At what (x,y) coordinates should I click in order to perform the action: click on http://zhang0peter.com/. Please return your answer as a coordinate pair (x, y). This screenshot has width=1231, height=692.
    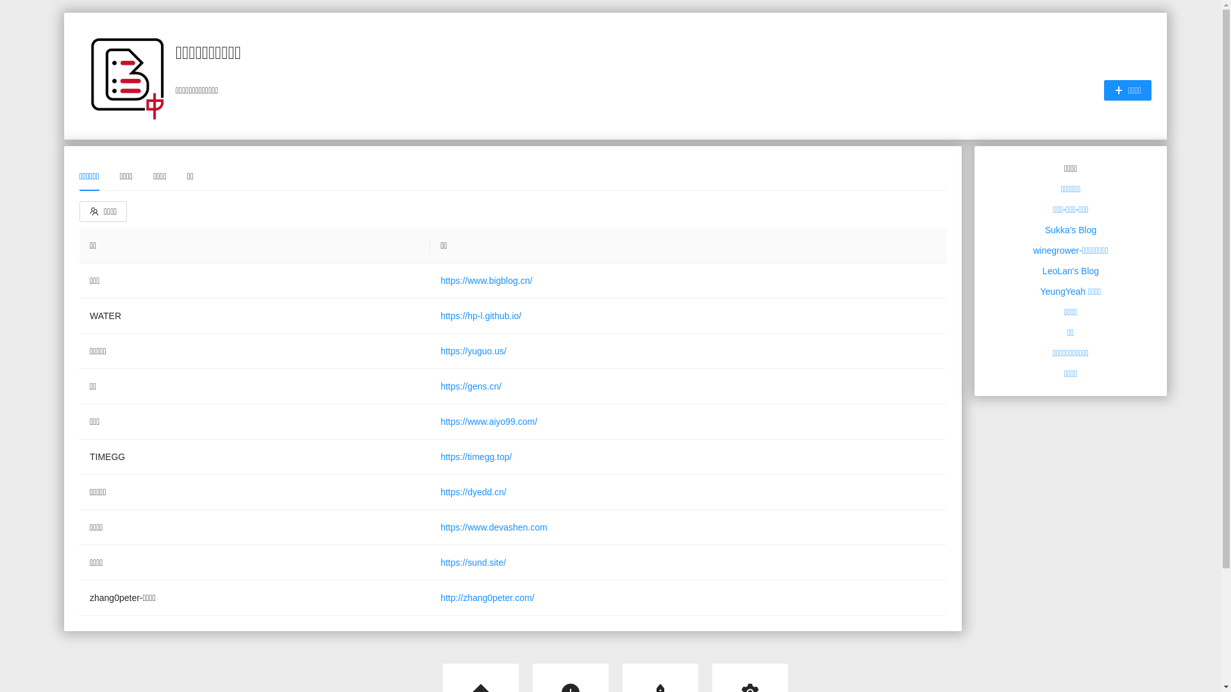
    Looking at the image, I should click on (487, 598).